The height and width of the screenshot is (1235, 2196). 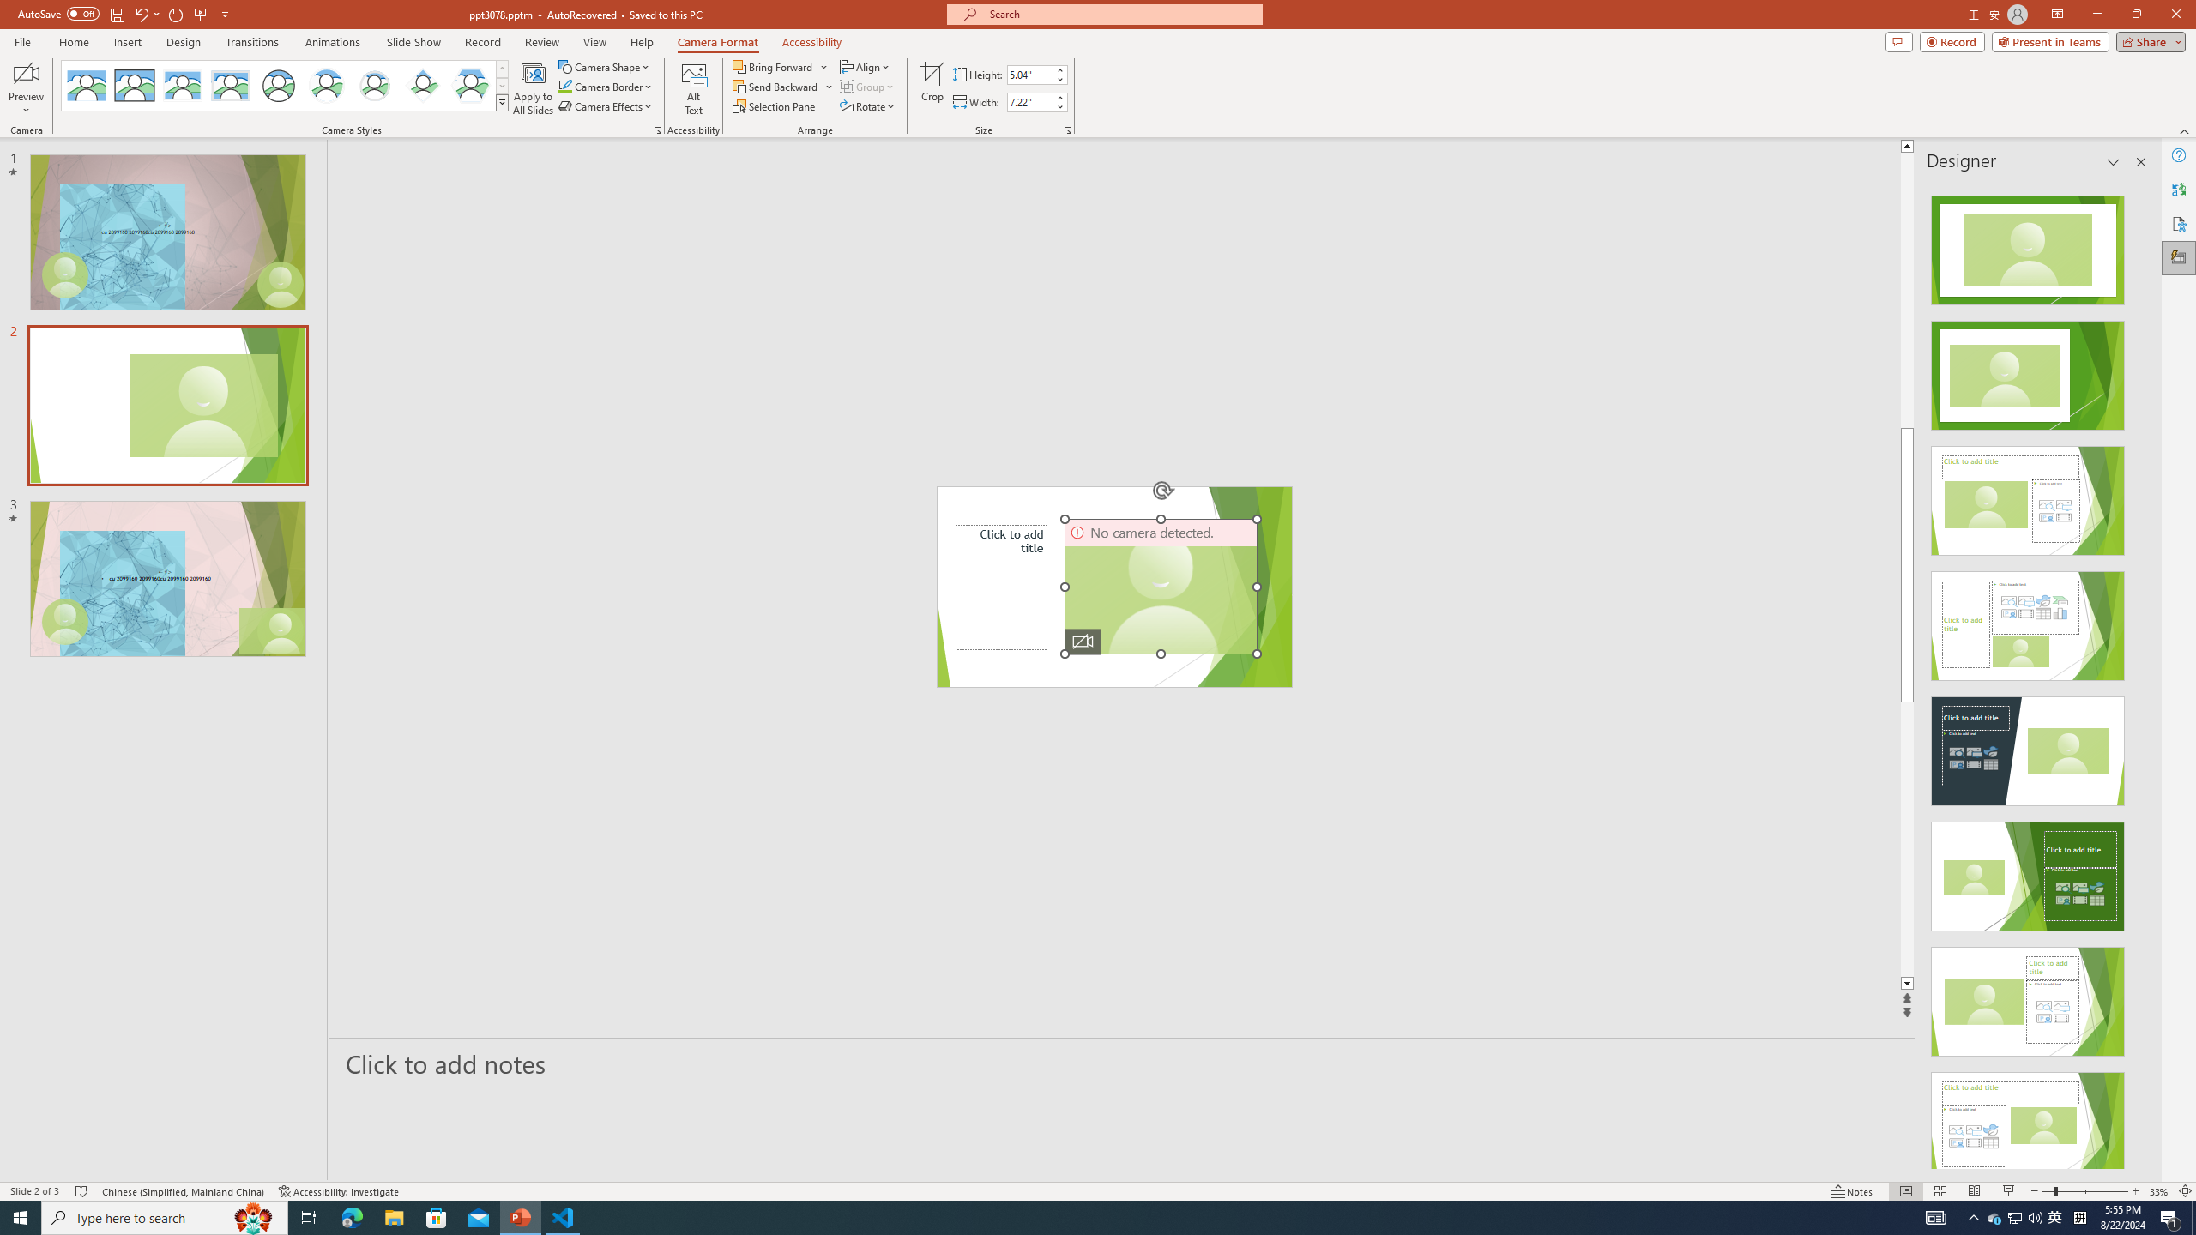 What do you see at coordinates (134, 86) in the screenshot?
I see `Simple Frame Rectangle` at bounding box center [134, 86].